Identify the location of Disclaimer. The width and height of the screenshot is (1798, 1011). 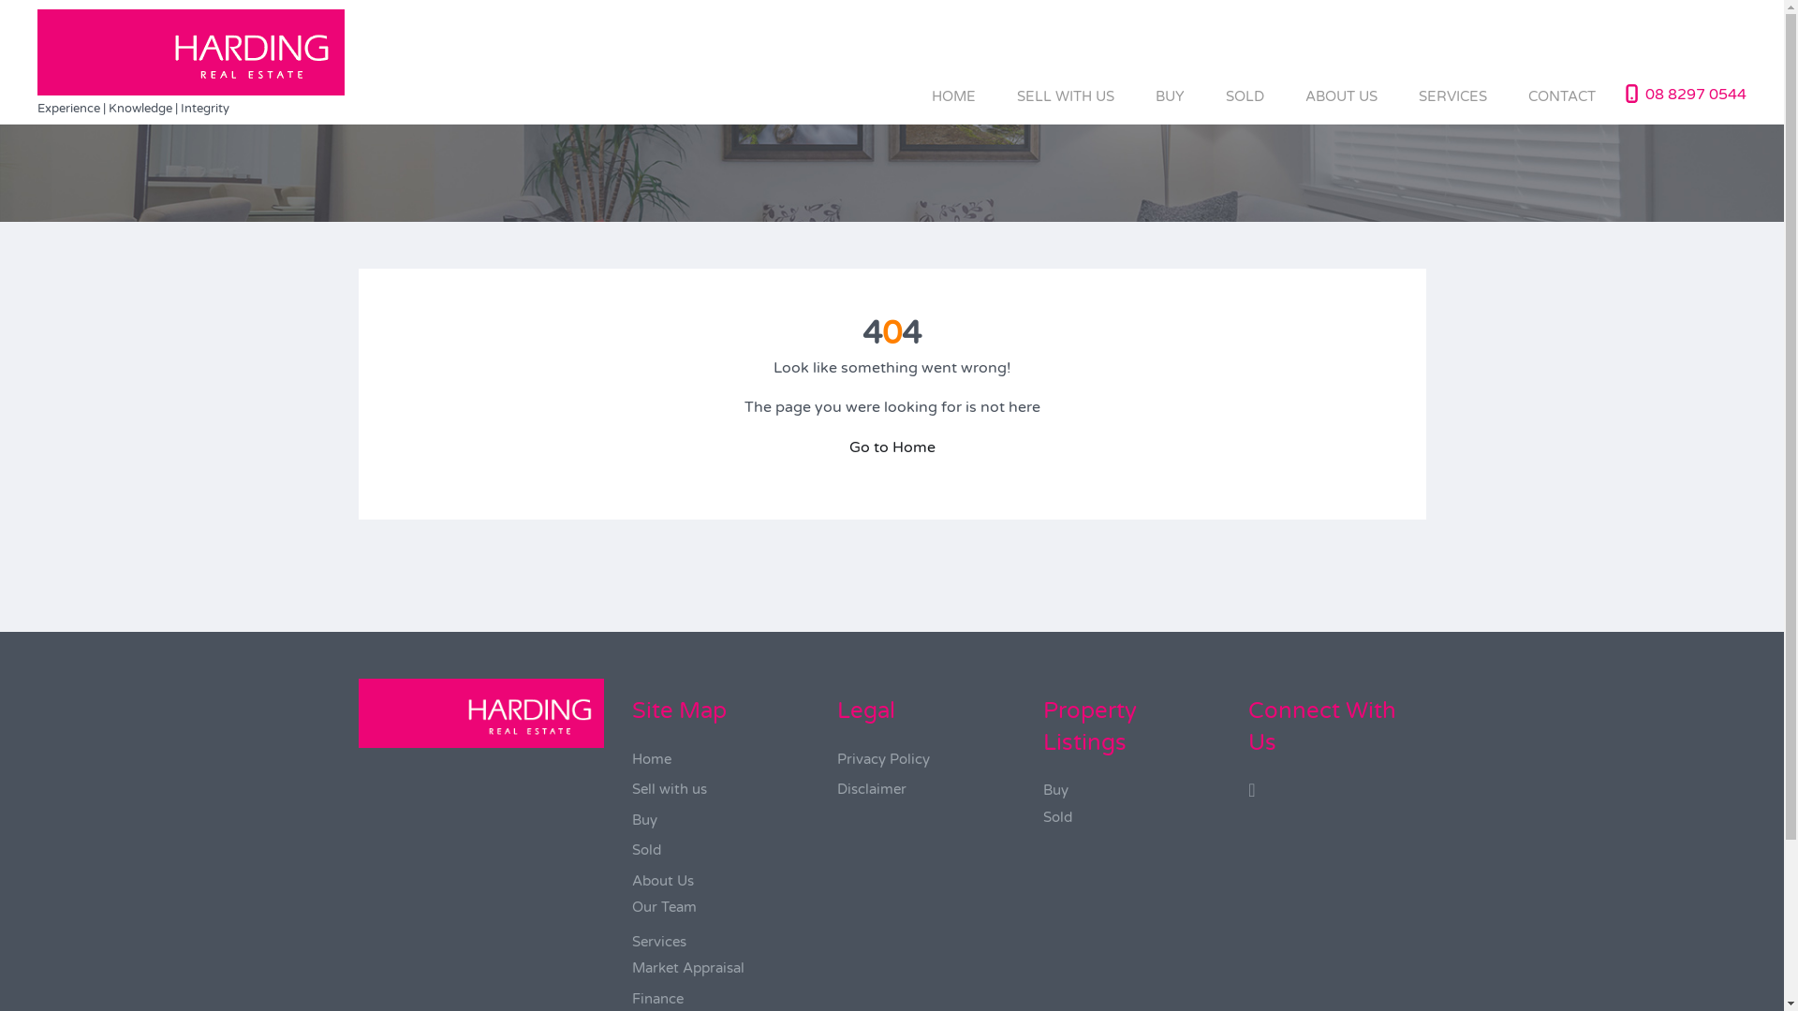
(872, 789).